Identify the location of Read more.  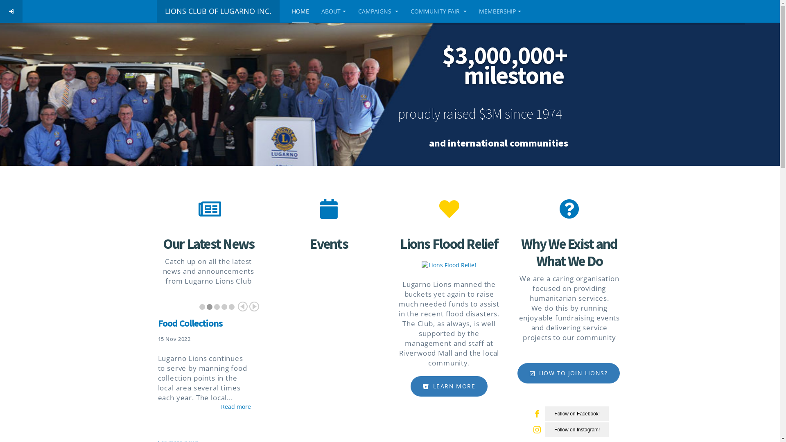
(236, 407).